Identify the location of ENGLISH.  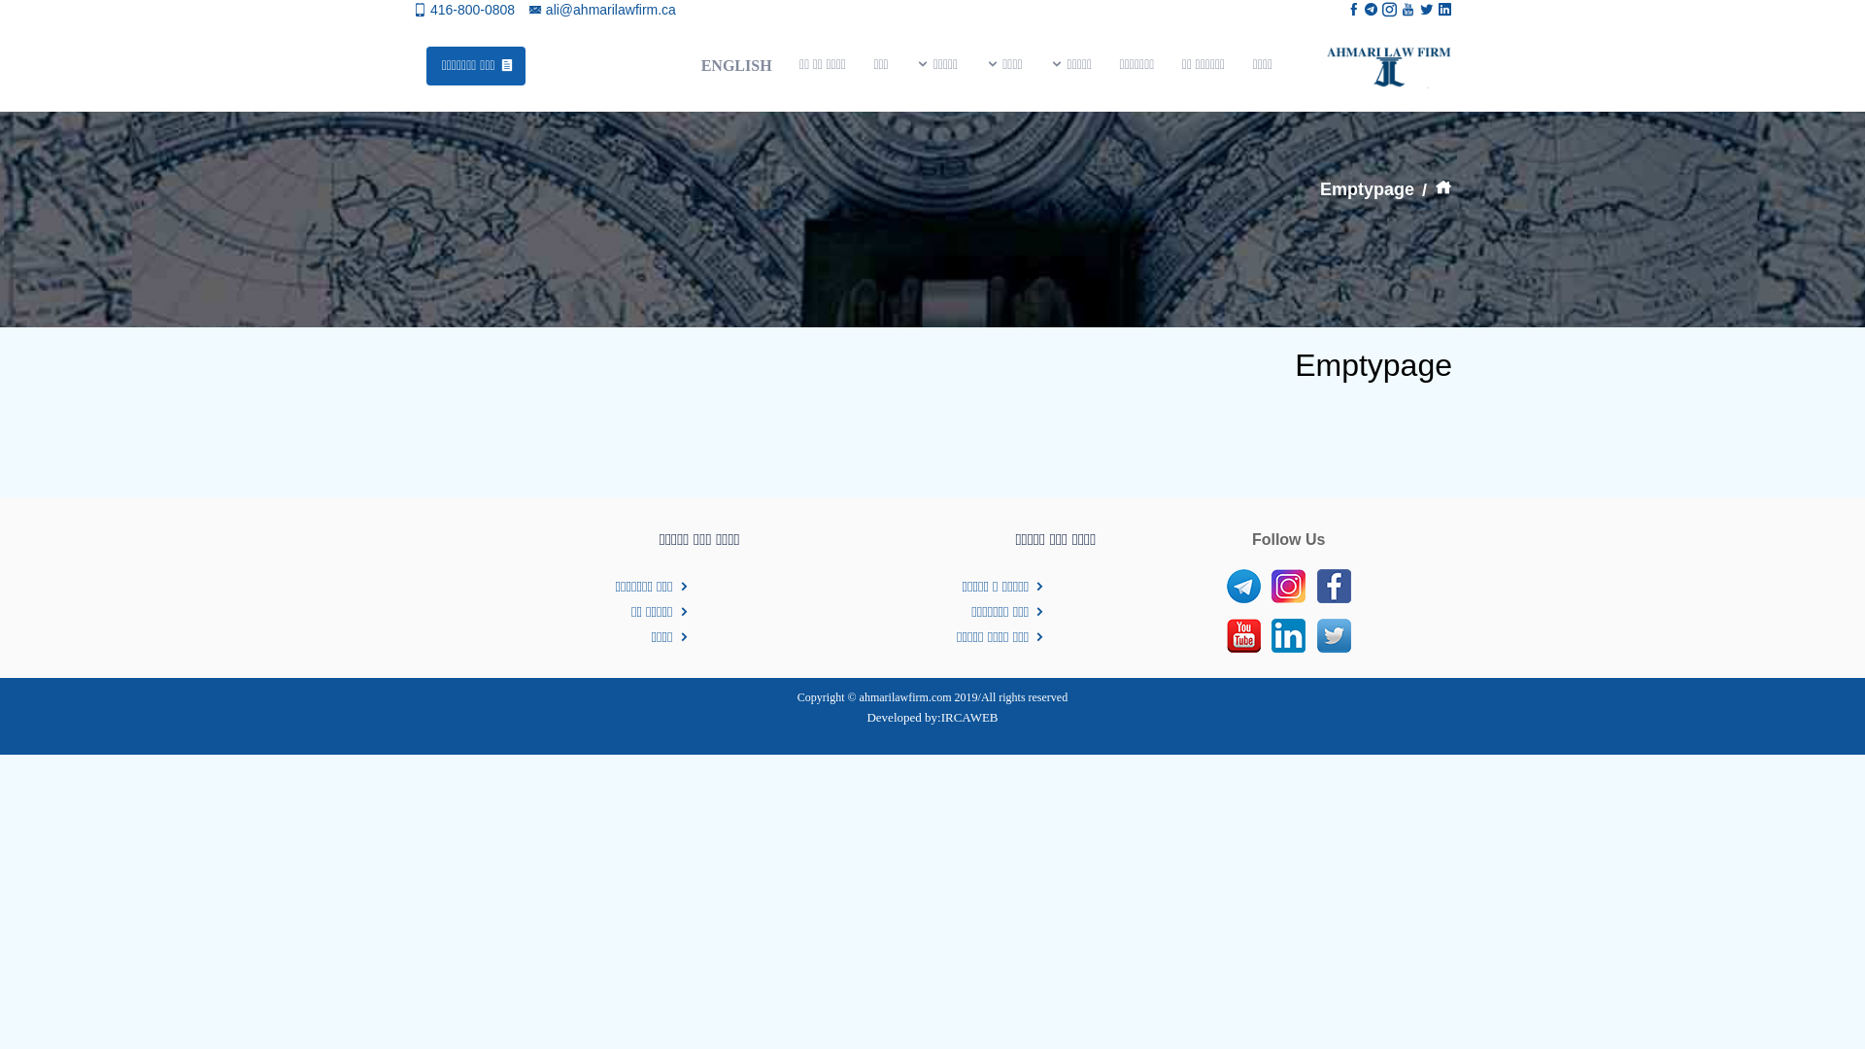
(736, 66).